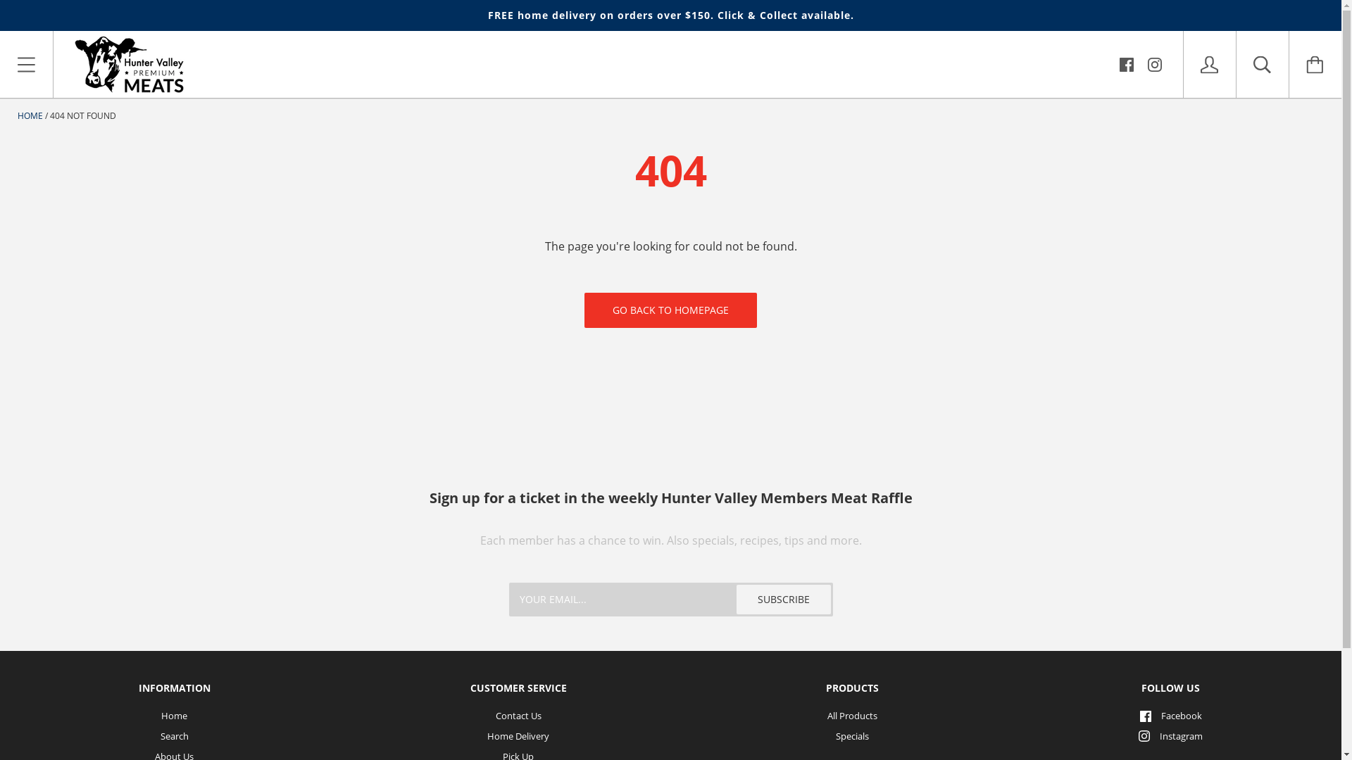  What do you see at coordinates (175, 736) in the screenshot?
I see `Search` at bounding box center [175, 736].